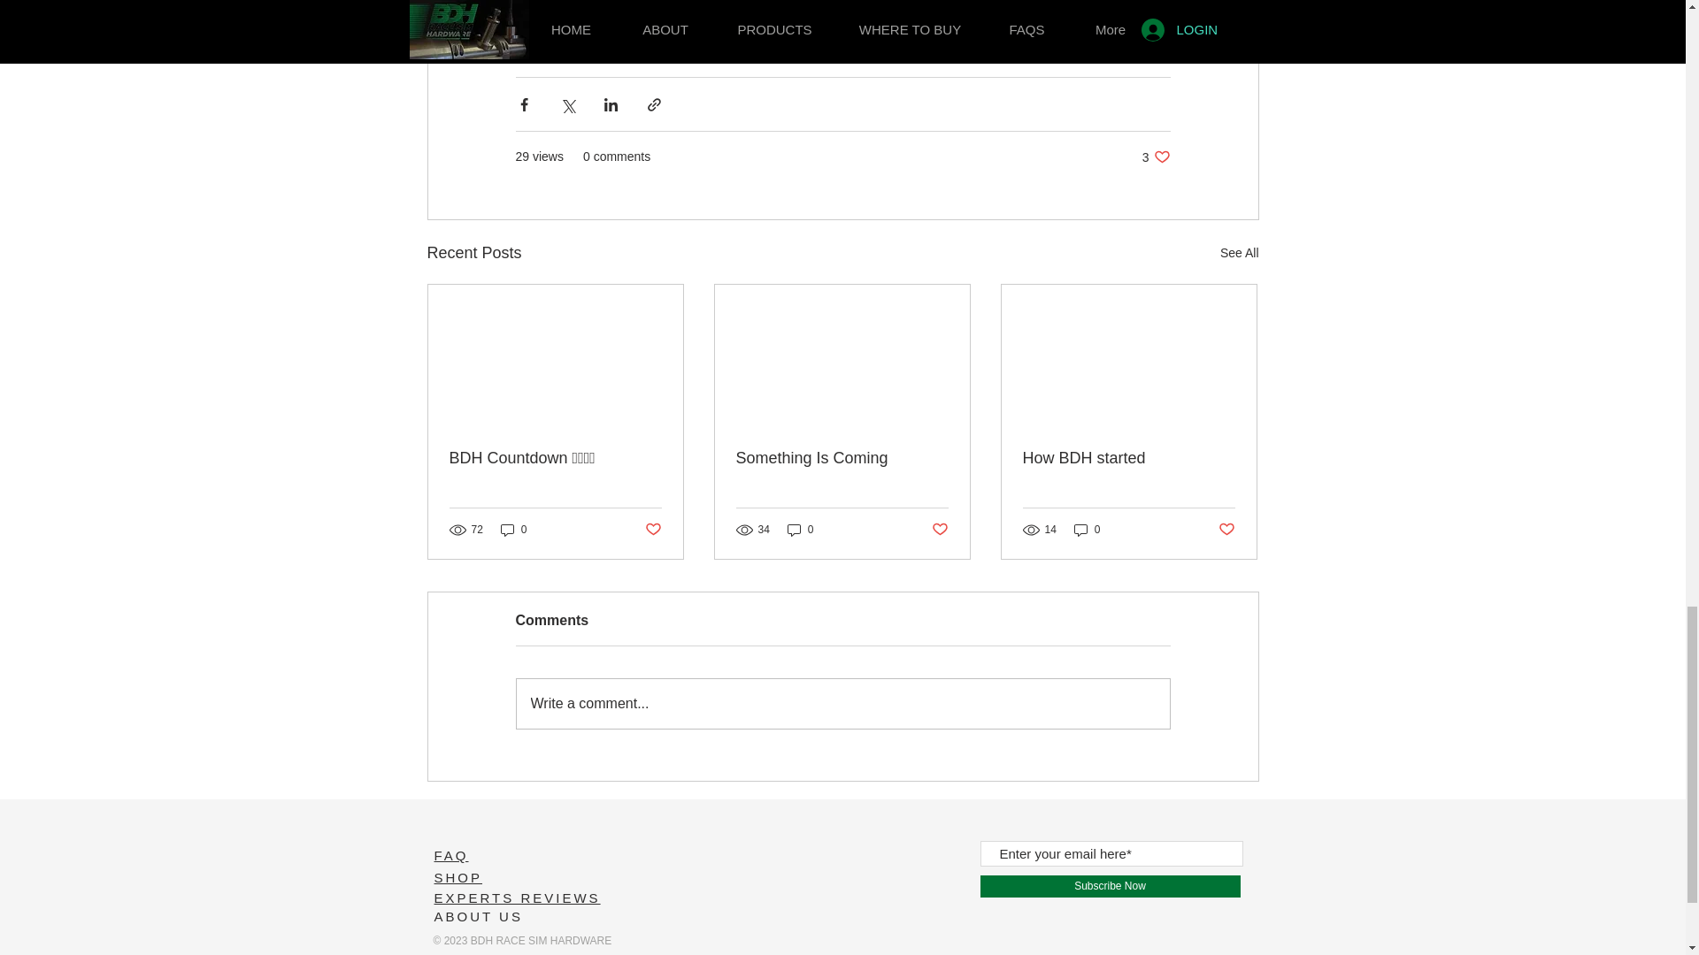  Describe the element at coordinates (1226, 529) in the screenshot. I see `Post not marked as liked` at that location.